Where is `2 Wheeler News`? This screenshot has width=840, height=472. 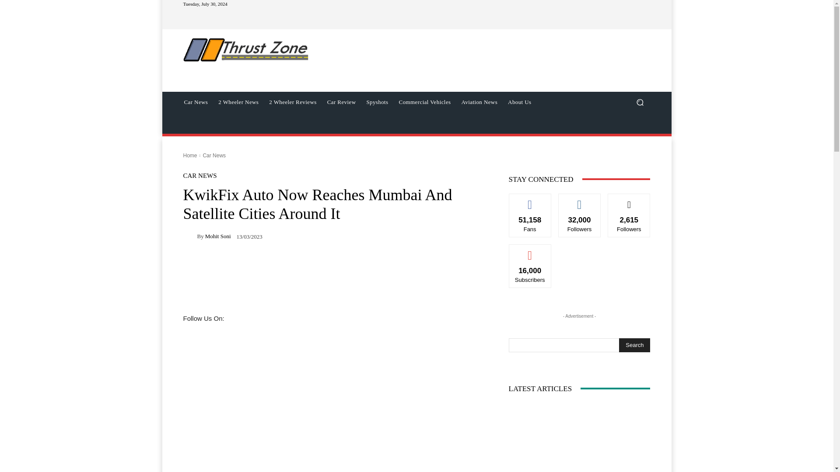 2 Wheeler News is located at coordinates (238, 102).